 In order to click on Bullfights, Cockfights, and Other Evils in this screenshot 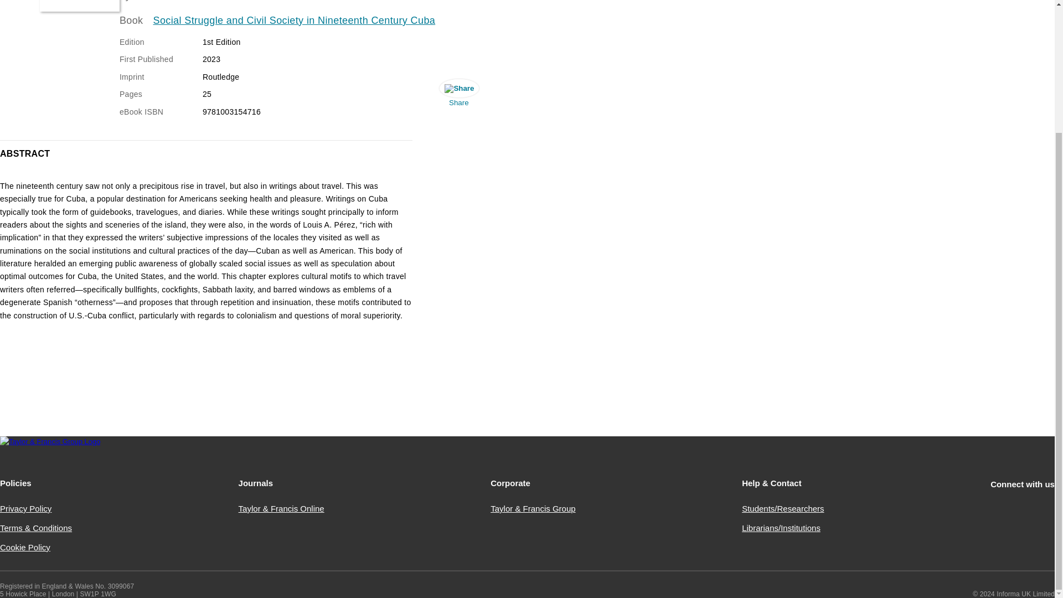, I will do `click(80, 6)`.